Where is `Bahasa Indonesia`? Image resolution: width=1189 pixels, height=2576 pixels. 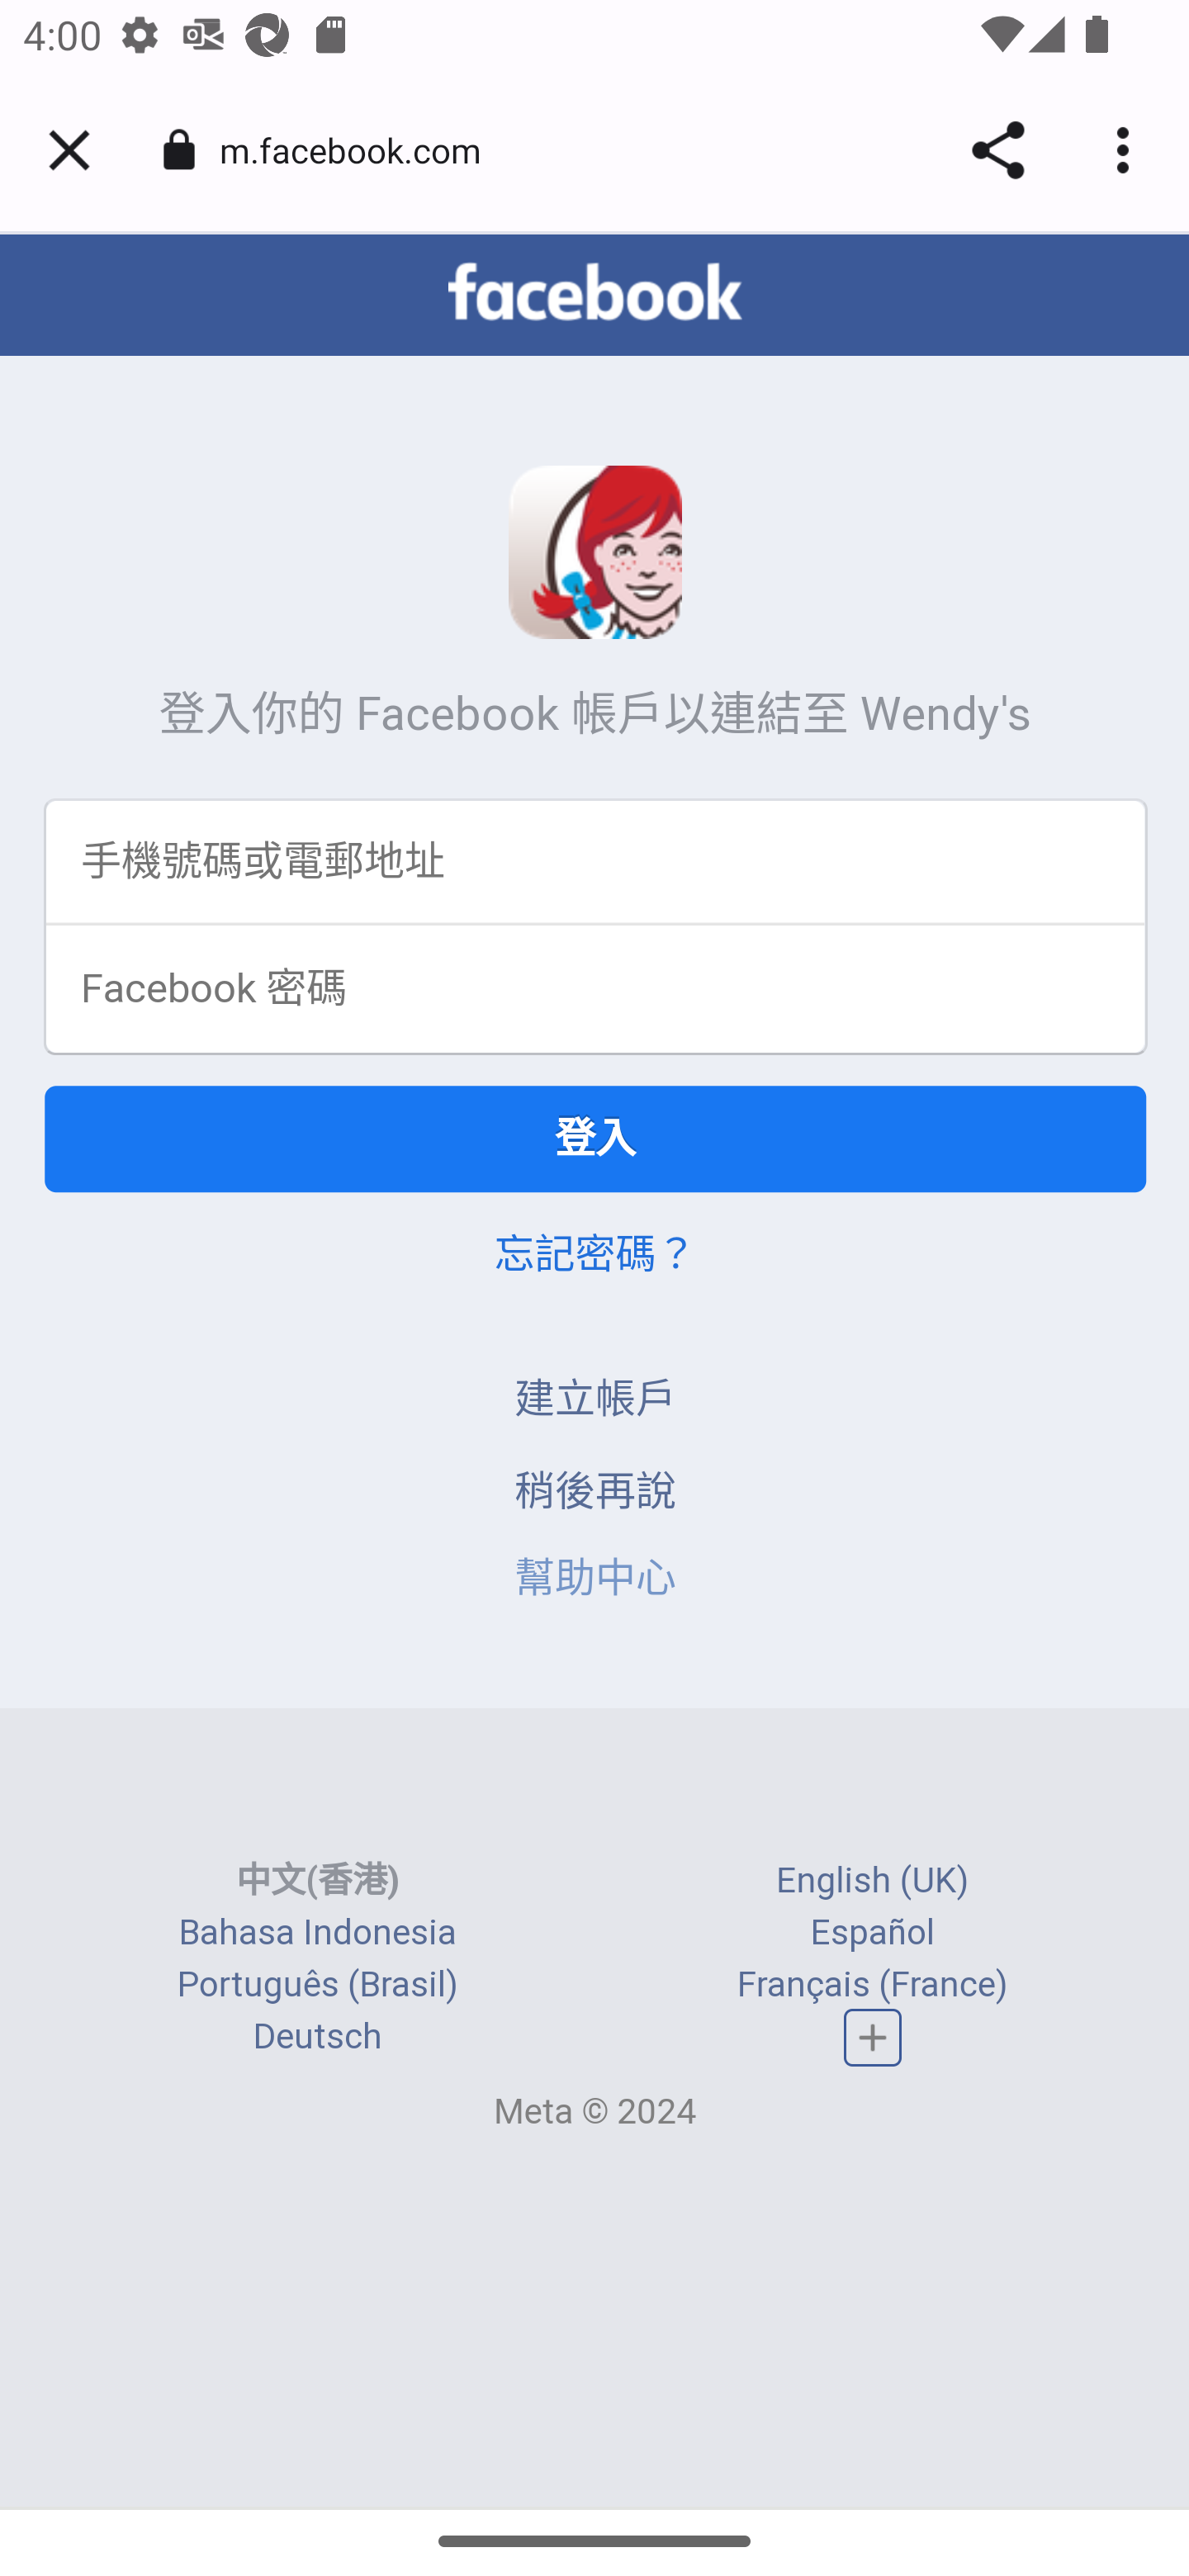
Bahasa Indonesia is located at coordinates (317, 1934).